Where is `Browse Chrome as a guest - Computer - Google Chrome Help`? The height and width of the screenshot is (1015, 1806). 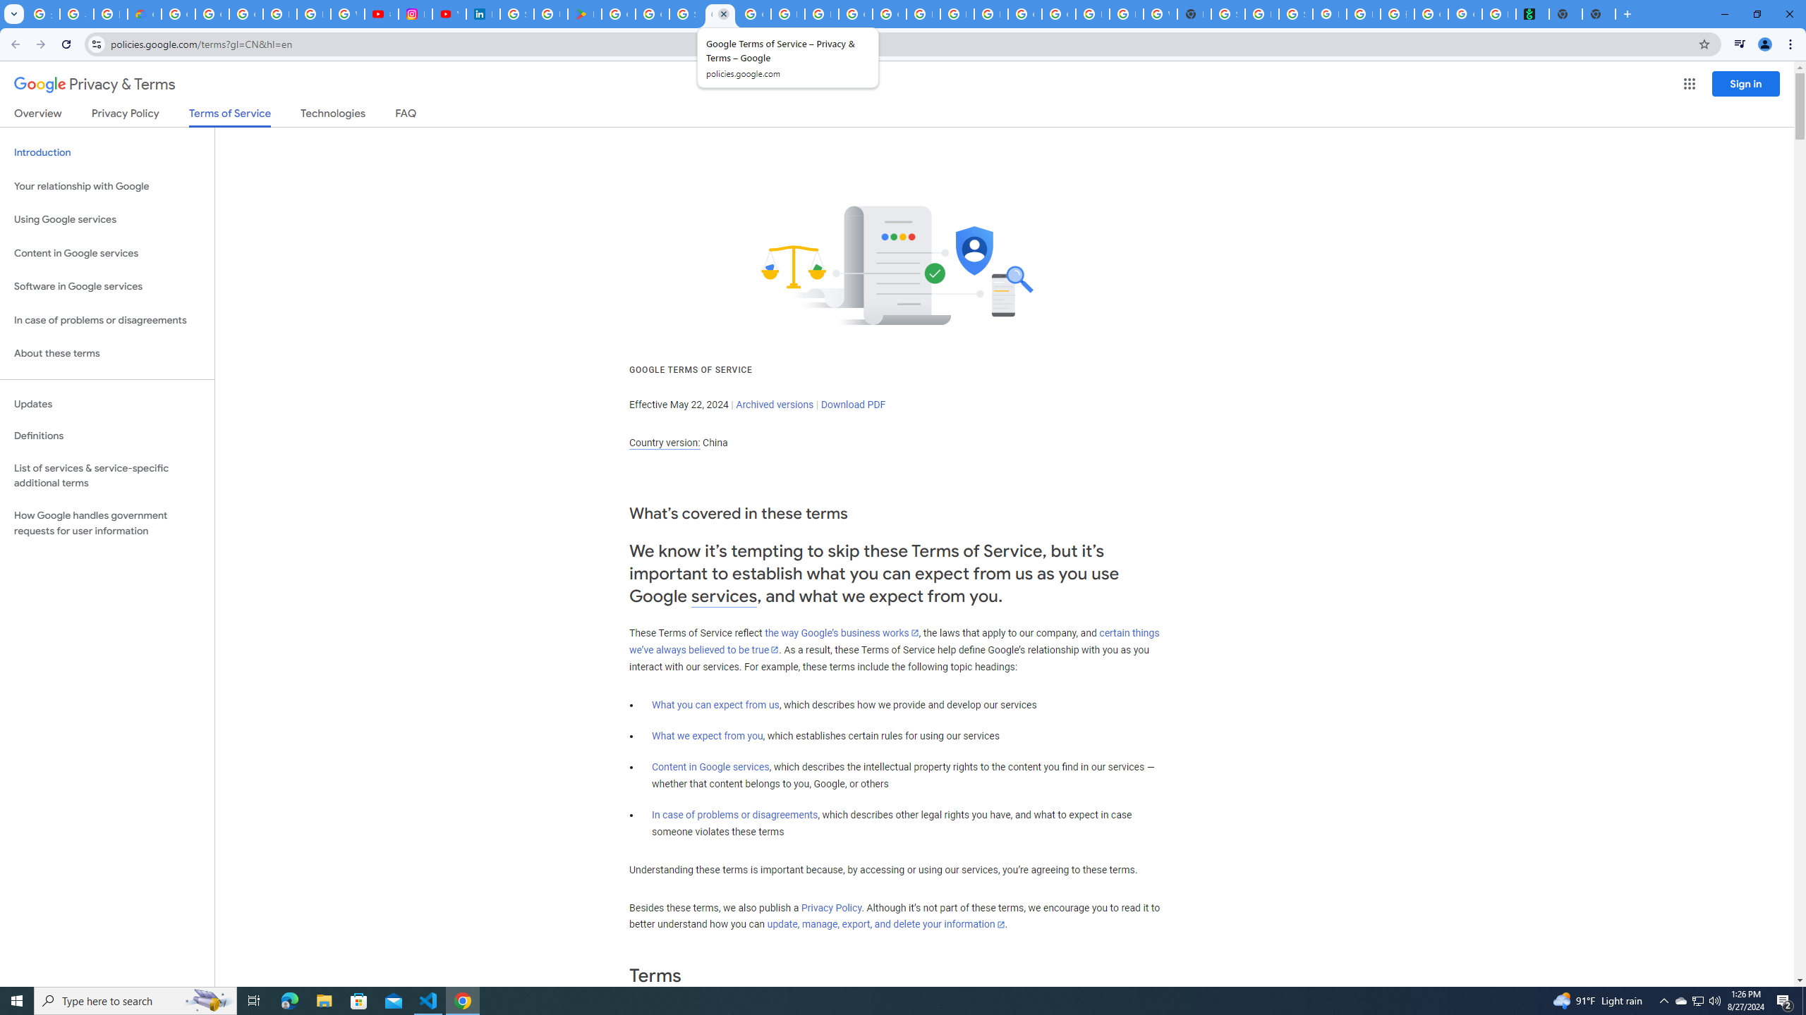
Browse Chrome as a guest - Computer - Google Chrome Help is located at coordinates (1127, 14).